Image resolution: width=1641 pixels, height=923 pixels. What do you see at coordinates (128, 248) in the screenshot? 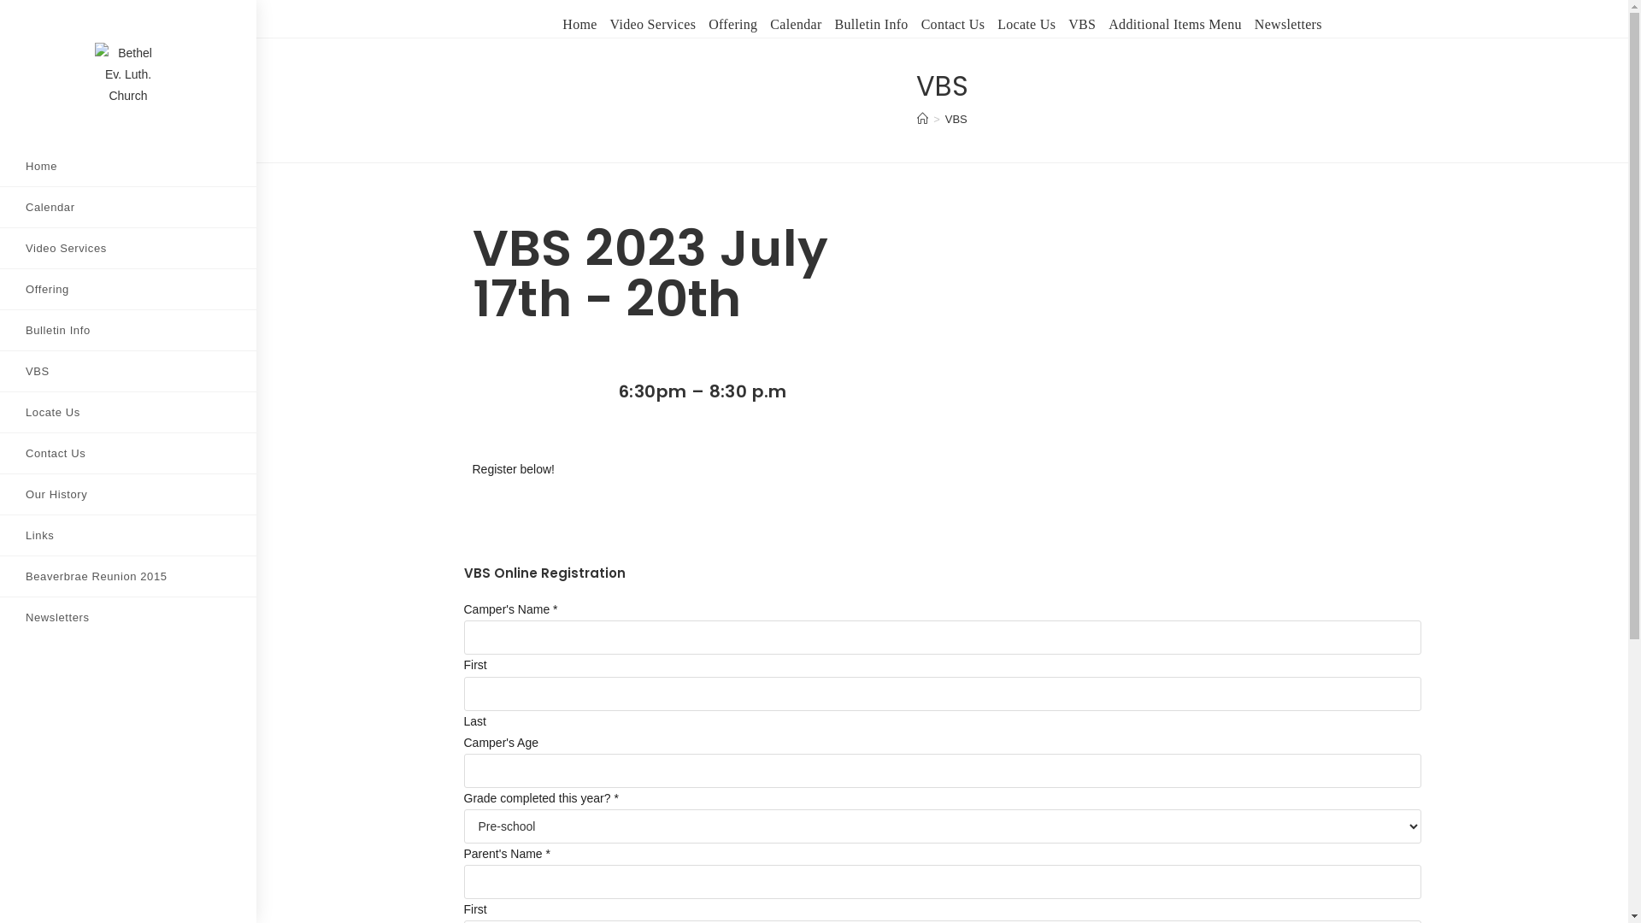
I see `Video Services` at bounding box center [128, 248].